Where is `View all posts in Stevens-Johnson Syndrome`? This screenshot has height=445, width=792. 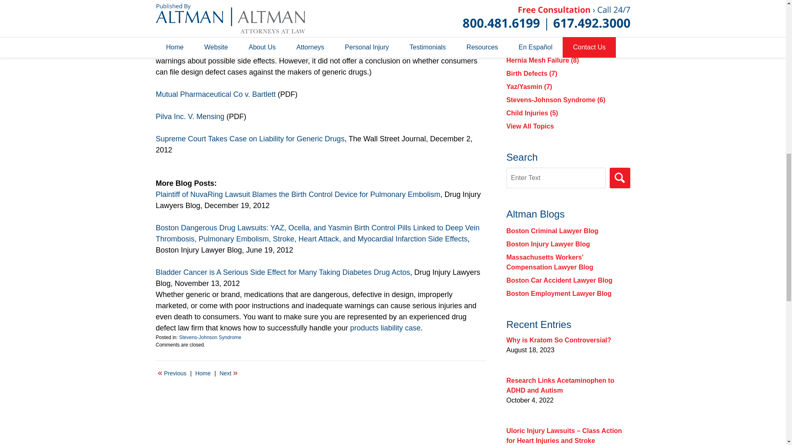 View all posts in Stevens-Johnson Syndrome is located at coordinates (210, 337).